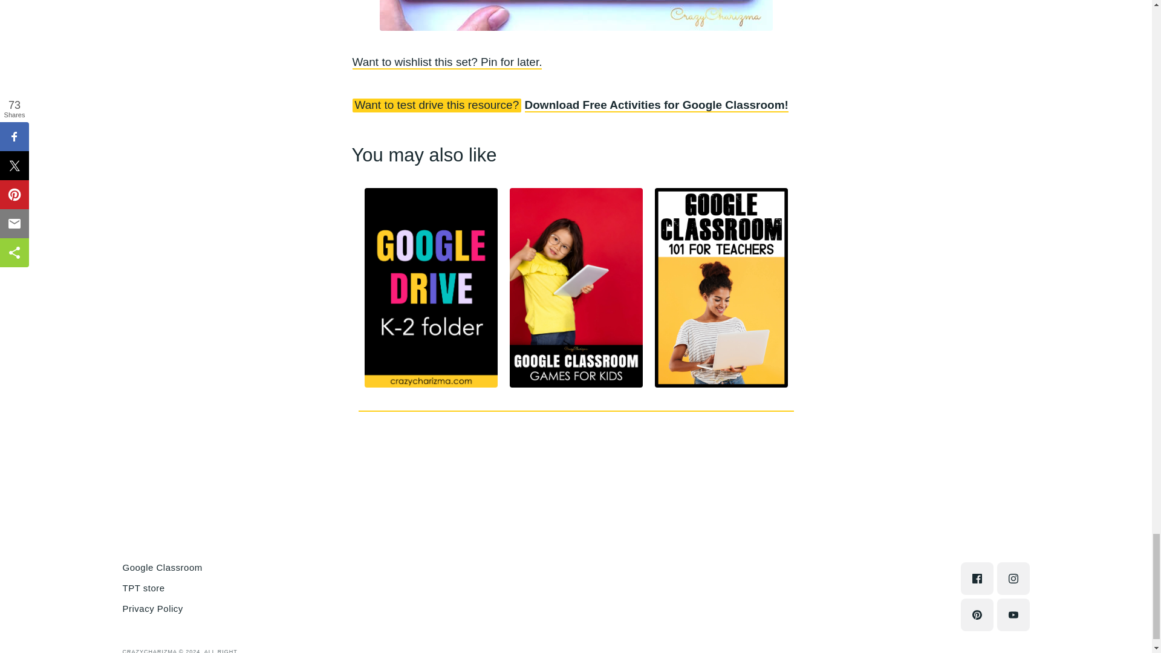  What do you see at coordinates (446, 62) in the screenshot?
I see `Want to wishlist this set? Pin for later.` at bounding box center [446, 62].